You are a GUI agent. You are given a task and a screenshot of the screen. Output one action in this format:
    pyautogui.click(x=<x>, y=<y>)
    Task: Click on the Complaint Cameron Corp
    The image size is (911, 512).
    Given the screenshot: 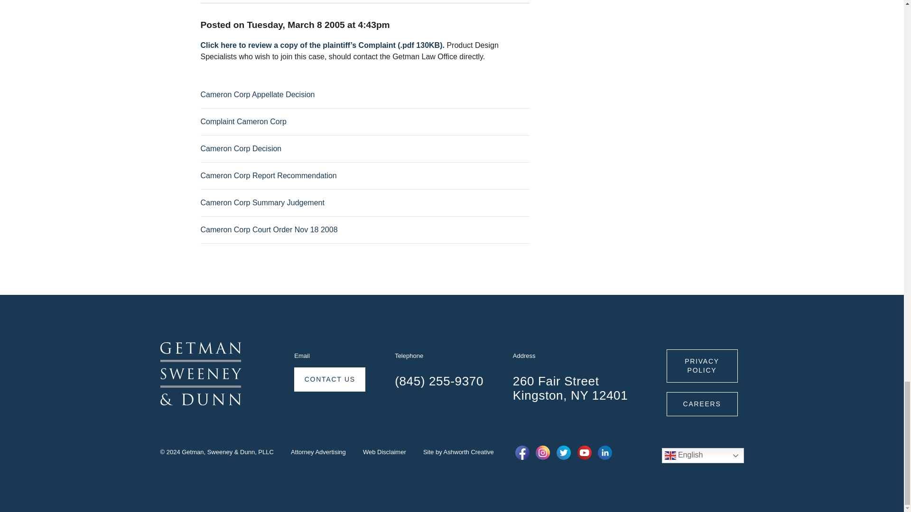 What is the action you would take?
    pyautogui.click(x=243, y=121)
    